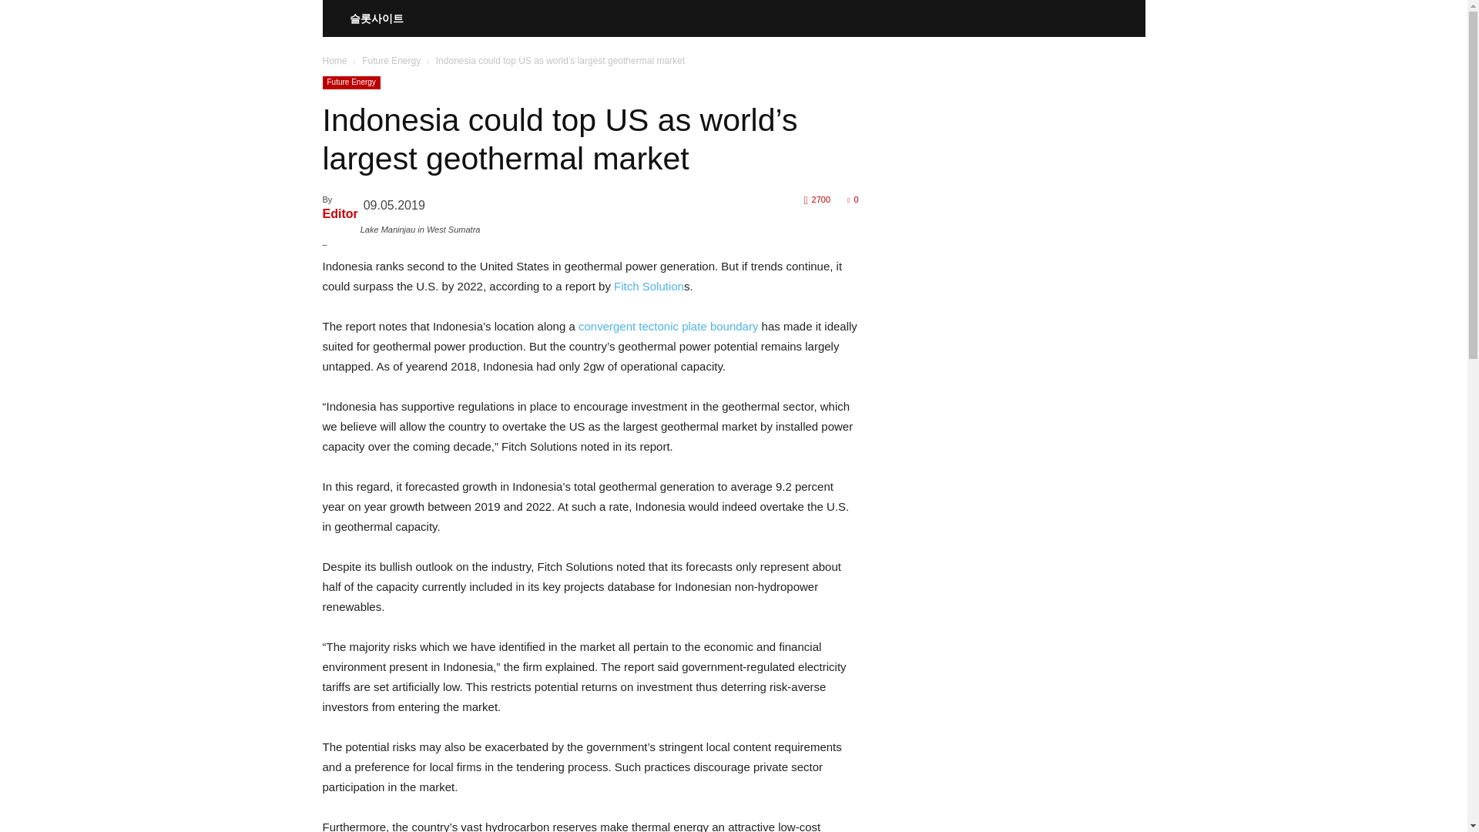 The image size is (1479, 832). What do you see at coordinates (334, 61) in the screenshot?
I see `Home` at bounding box center [334, 61].